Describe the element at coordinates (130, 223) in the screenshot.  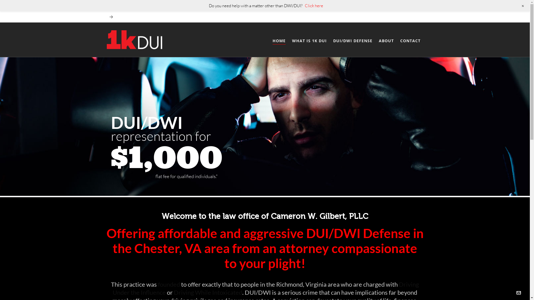
I see `888-7-DUI-HLP` at that location.